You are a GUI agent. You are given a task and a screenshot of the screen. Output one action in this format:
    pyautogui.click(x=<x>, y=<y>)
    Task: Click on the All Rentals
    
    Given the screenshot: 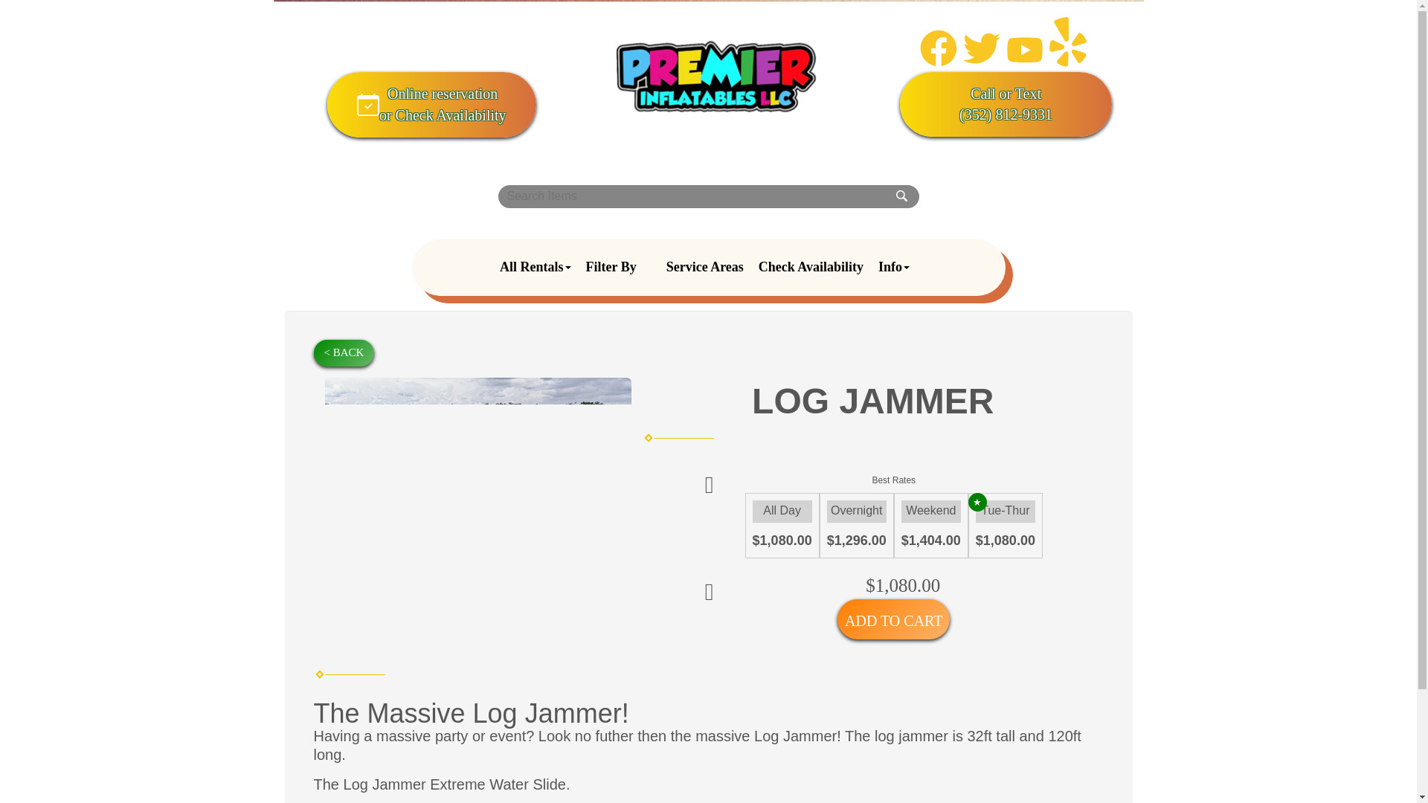 What is the action you would take?
    pyautogui.click(x=708, y=268)
    